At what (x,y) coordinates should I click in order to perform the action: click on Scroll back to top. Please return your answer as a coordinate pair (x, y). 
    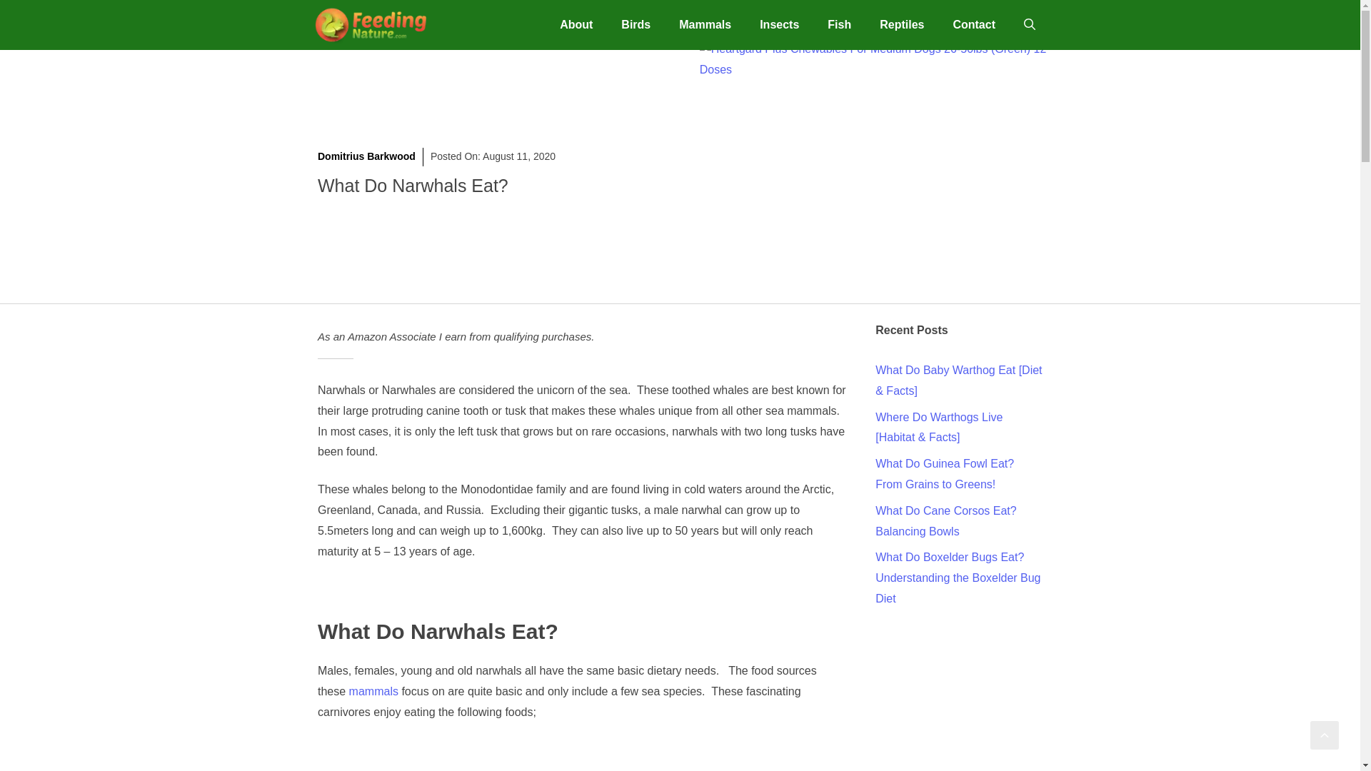
    Looking at the image, I should click on (1325, 735).